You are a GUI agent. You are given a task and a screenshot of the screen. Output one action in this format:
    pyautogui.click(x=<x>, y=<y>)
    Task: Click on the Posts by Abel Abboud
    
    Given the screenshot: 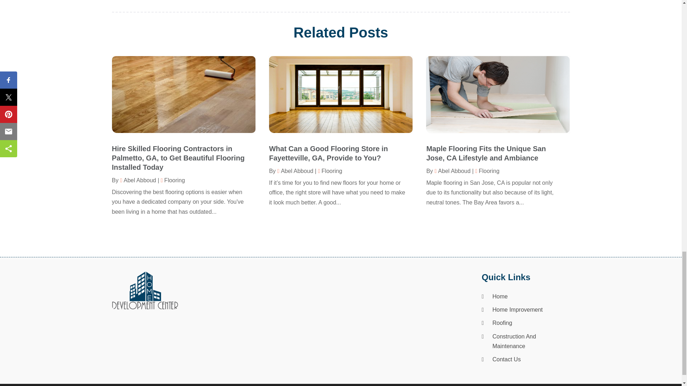 What is the action you would take?
    pyautogui.click(x=138, y=180)
    